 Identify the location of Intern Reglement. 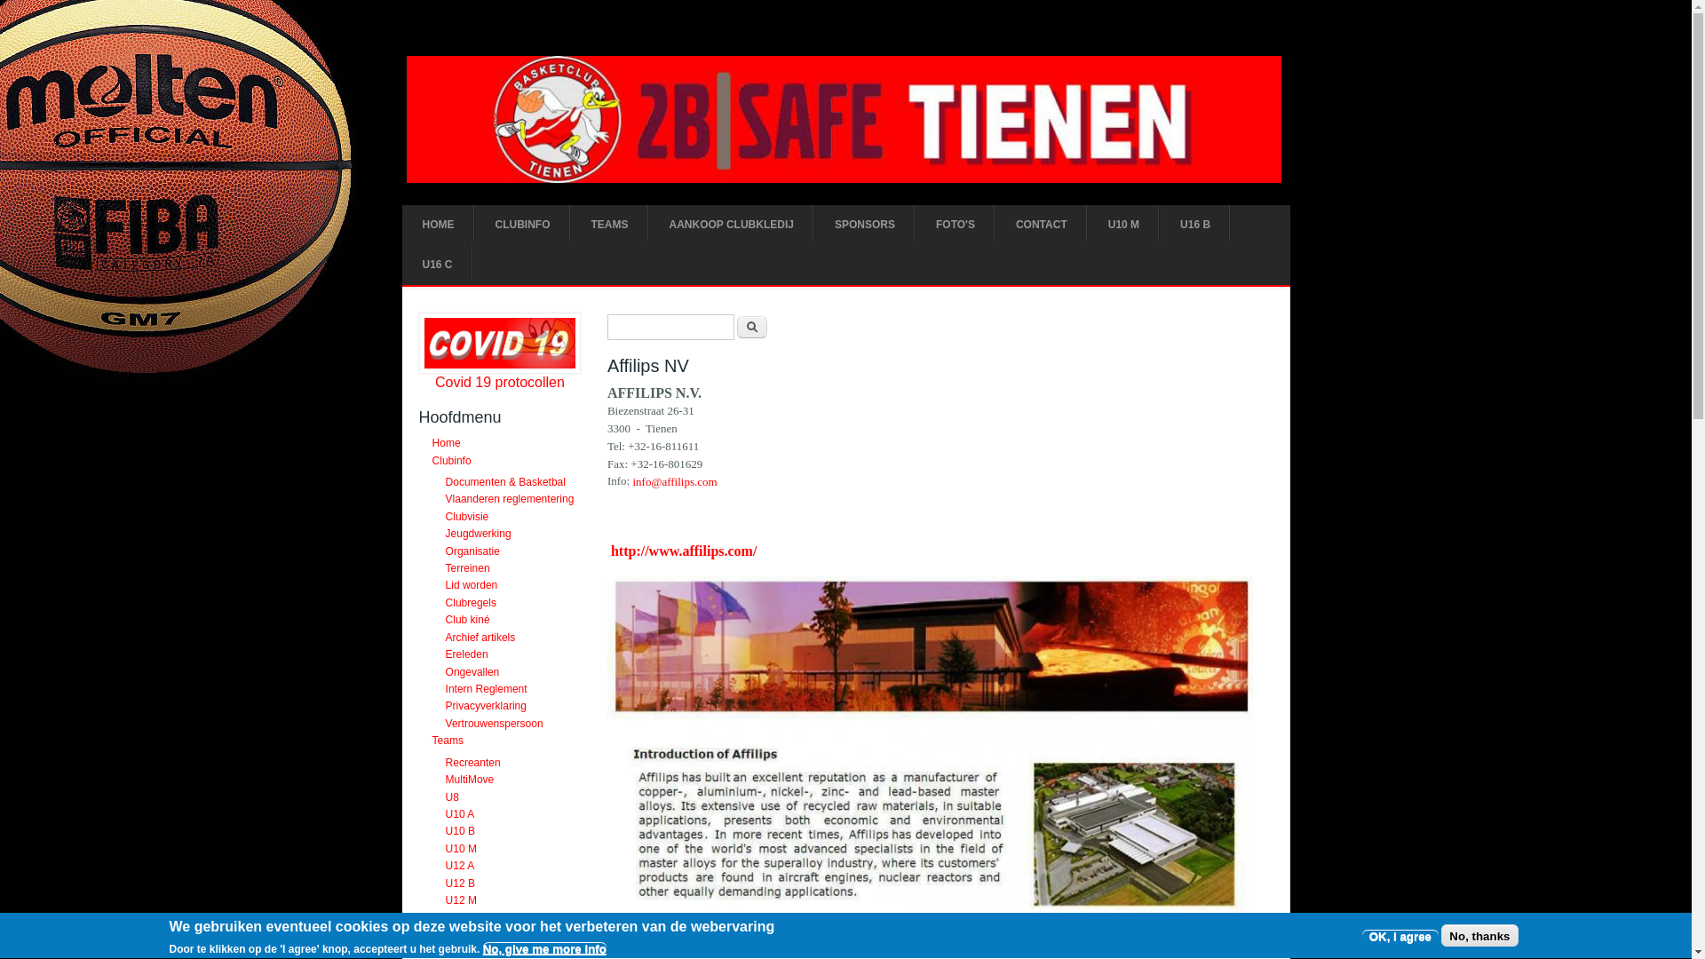
(487, 689).